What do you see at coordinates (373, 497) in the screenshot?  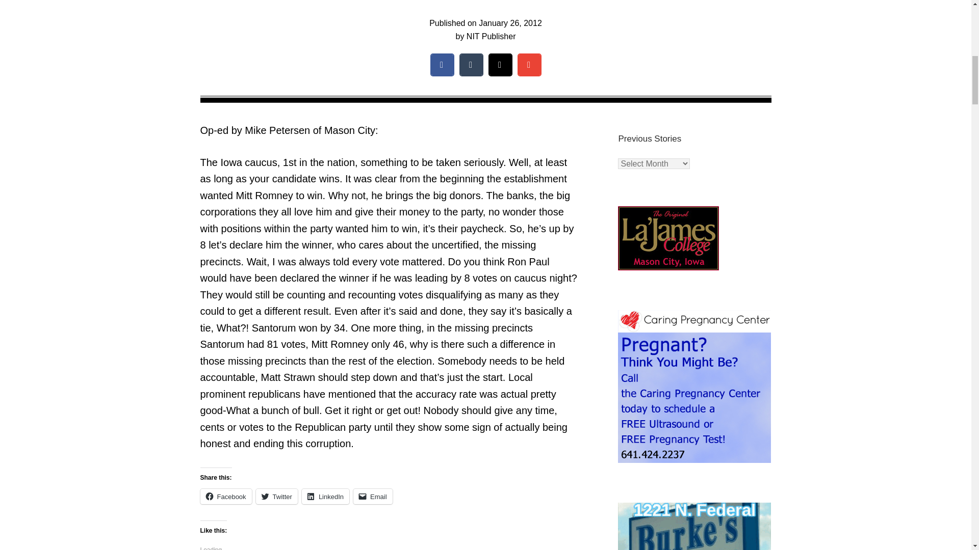 I see `Click to email a link to a friend` at bounding box center [373, 497].